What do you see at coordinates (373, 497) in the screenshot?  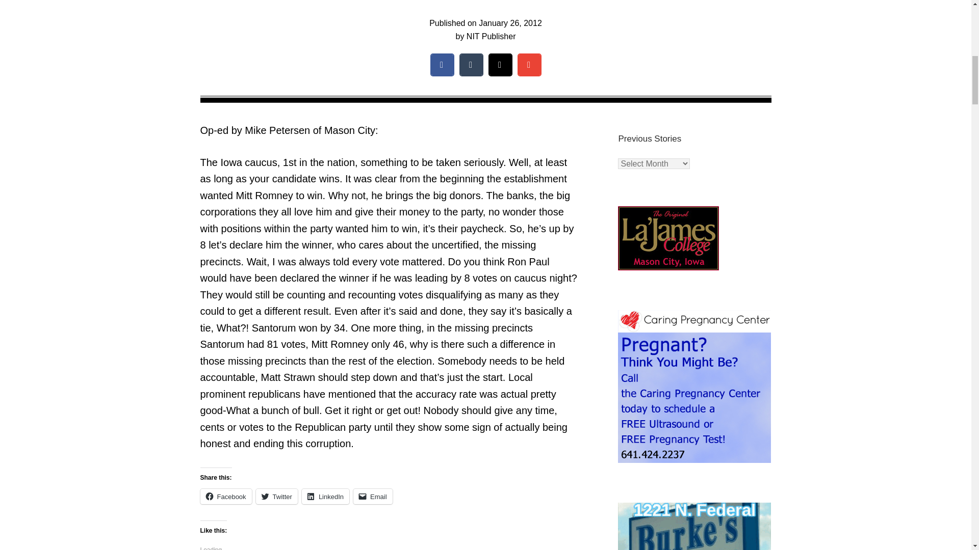 I see `Click to email a link to a friend` at bounding box center [373, 497].